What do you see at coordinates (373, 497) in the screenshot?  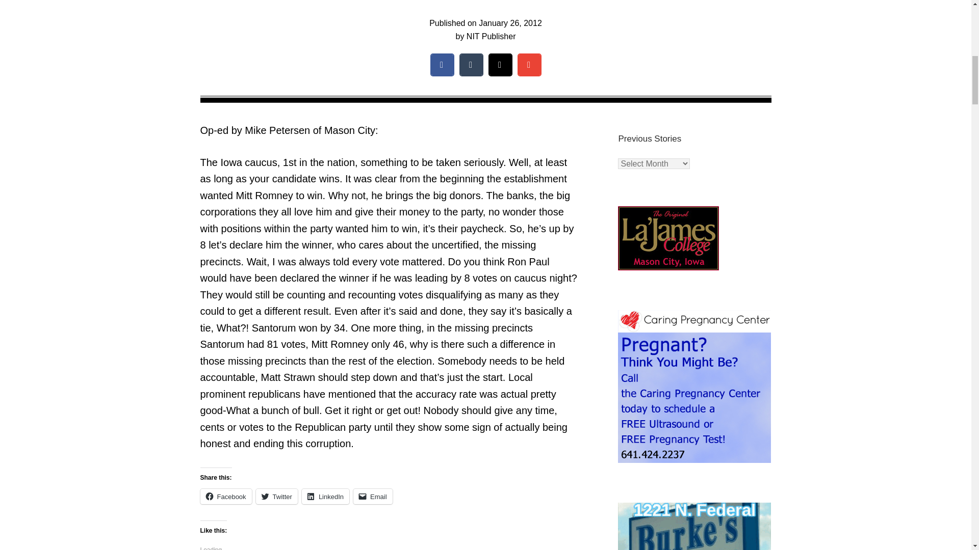 I see `Click to email a link to a friend` at bounding box center [373, 497].